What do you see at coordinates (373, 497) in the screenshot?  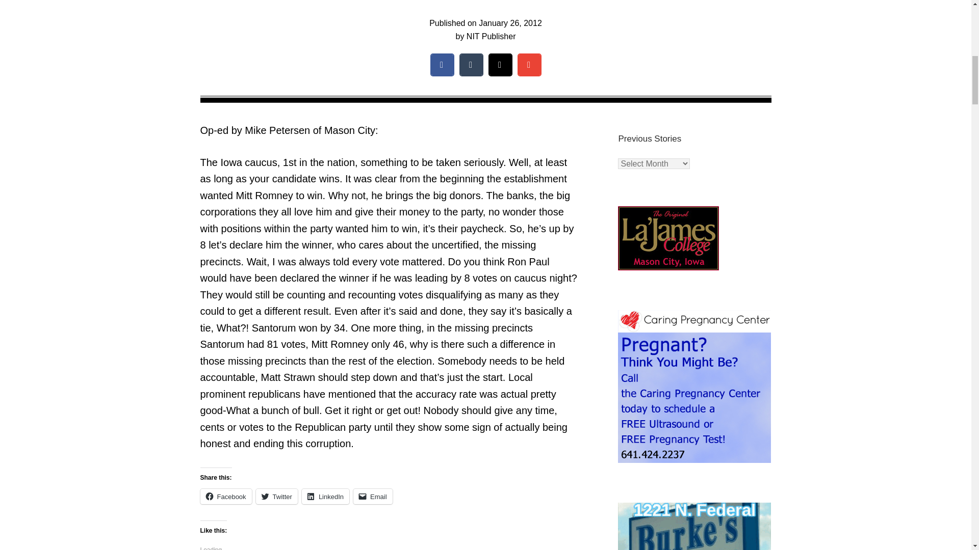 I see `Click to email a link to a friend` at bounding box center [373, 497].